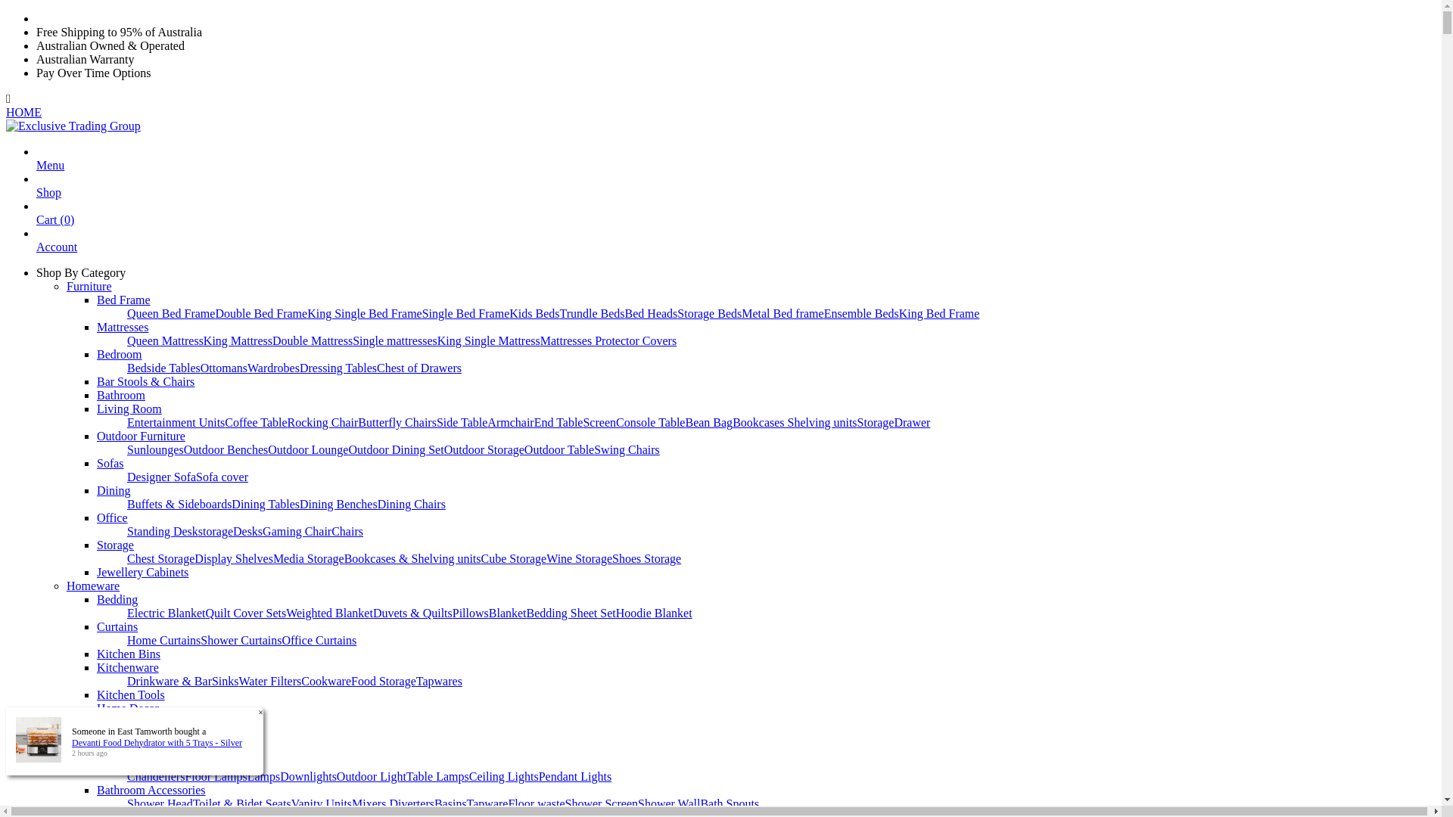  Describe the element at coordinates (309, 776) in the screenshot. I see `Downlights` at that location.